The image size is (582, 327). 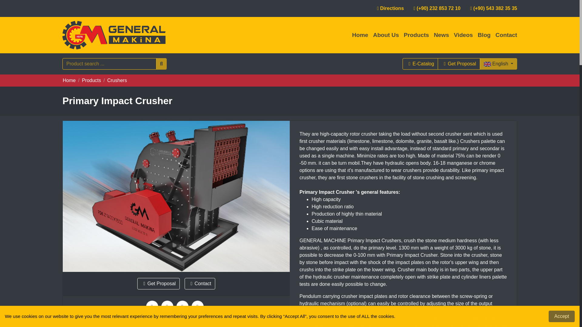 What do you see at coordinates (458, 64) in the screenshot?
I see `Get Proposal` at bounding box center [458, 64].